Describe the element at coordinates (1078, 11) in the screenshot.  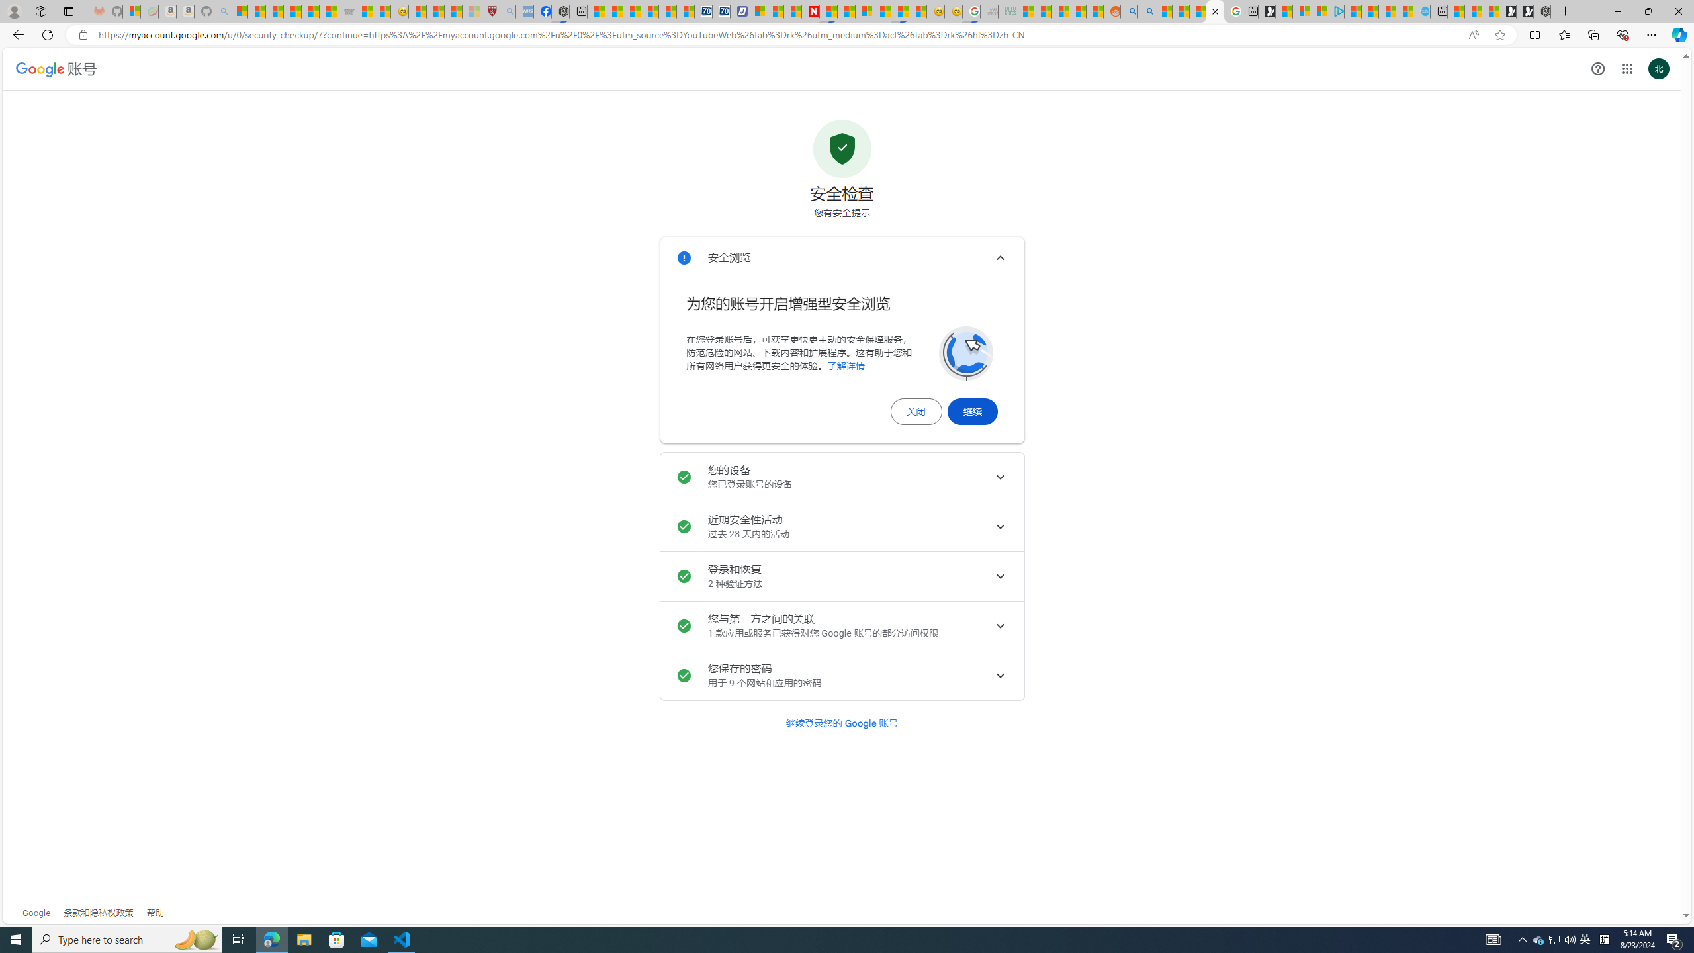
I see `Student Loan Update: Forgiveness Program Ends This Month` at that location.